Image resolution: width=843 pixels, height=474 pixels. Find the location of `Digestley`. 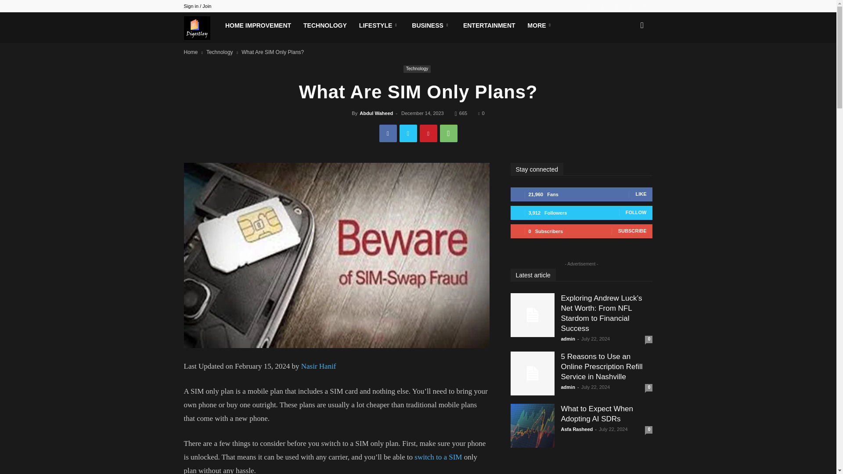

Digestley is located at coordinates (201, 28).